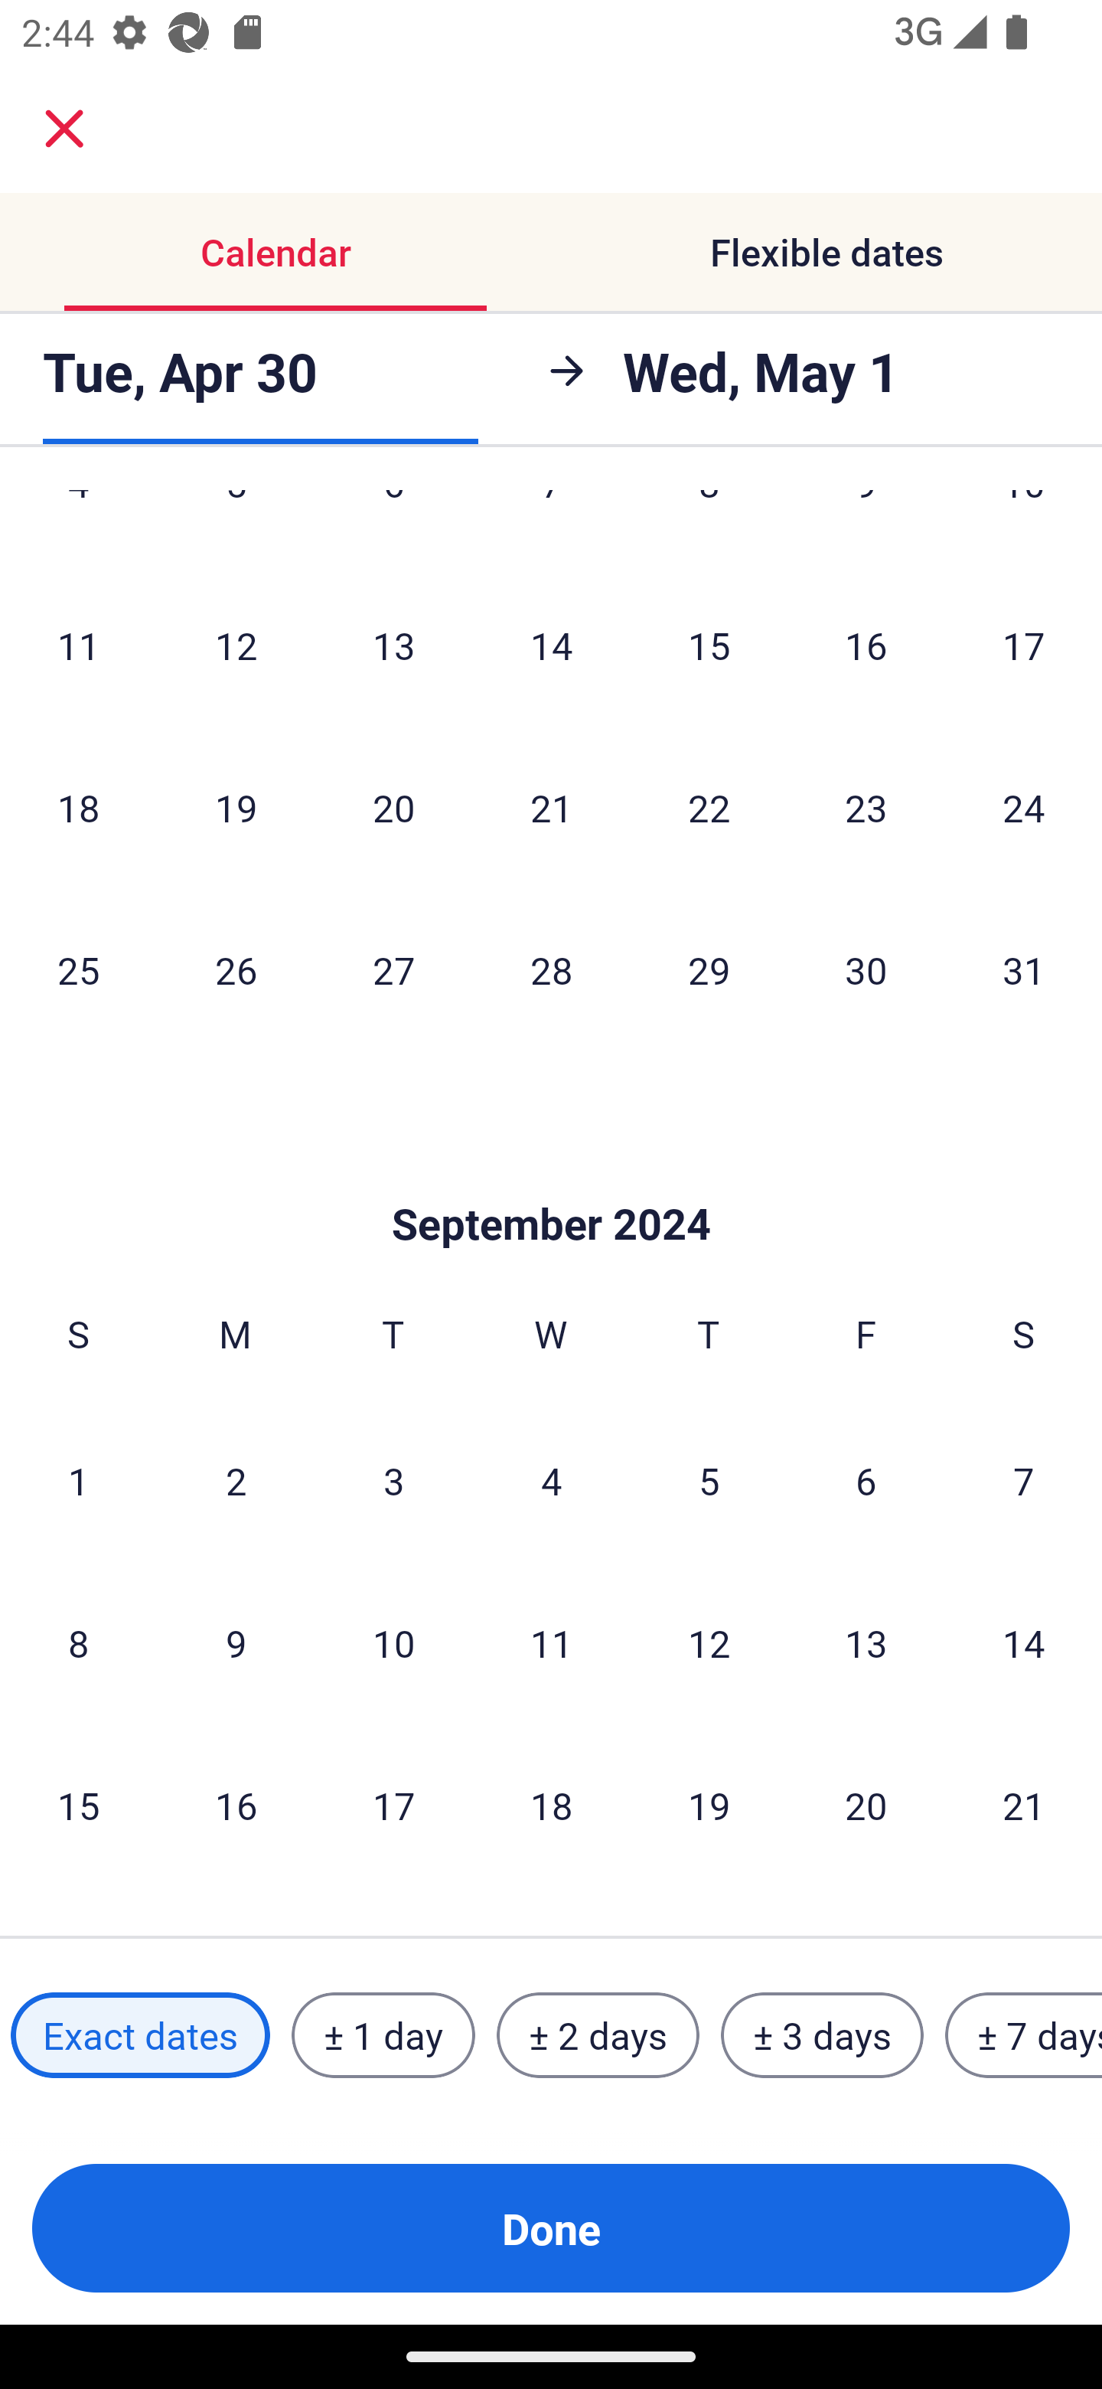 The width and height of the screenshot is (1102, 2389). Describe the element at coordinates (866, 645) in the screenshot. I see `16 Friday, August 16, 2024` at that location.